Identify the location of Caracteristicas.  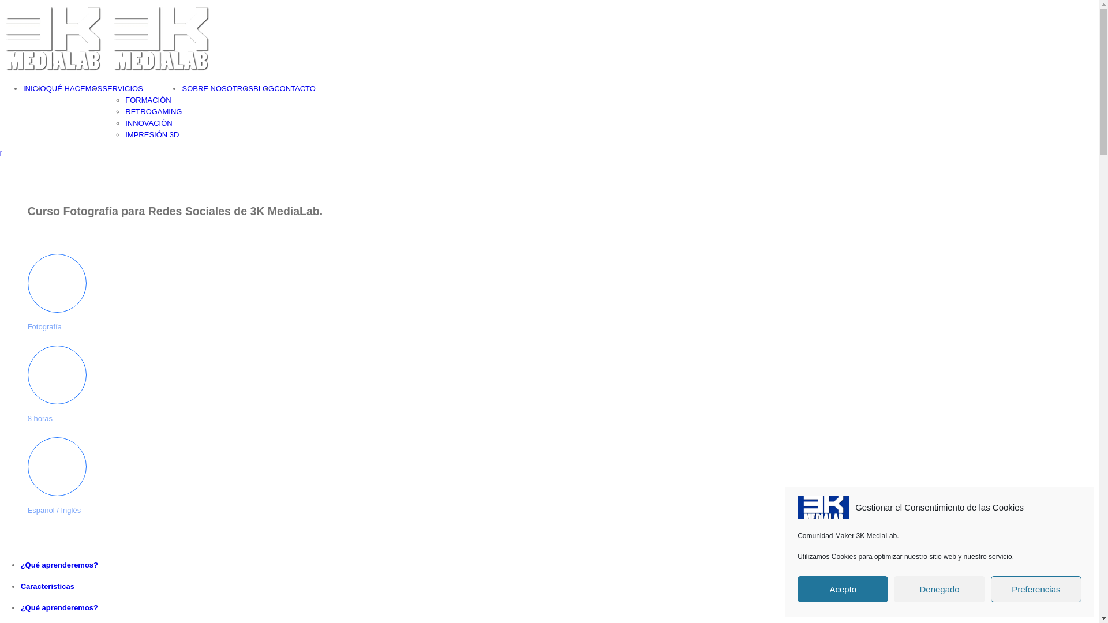
(230, 587).